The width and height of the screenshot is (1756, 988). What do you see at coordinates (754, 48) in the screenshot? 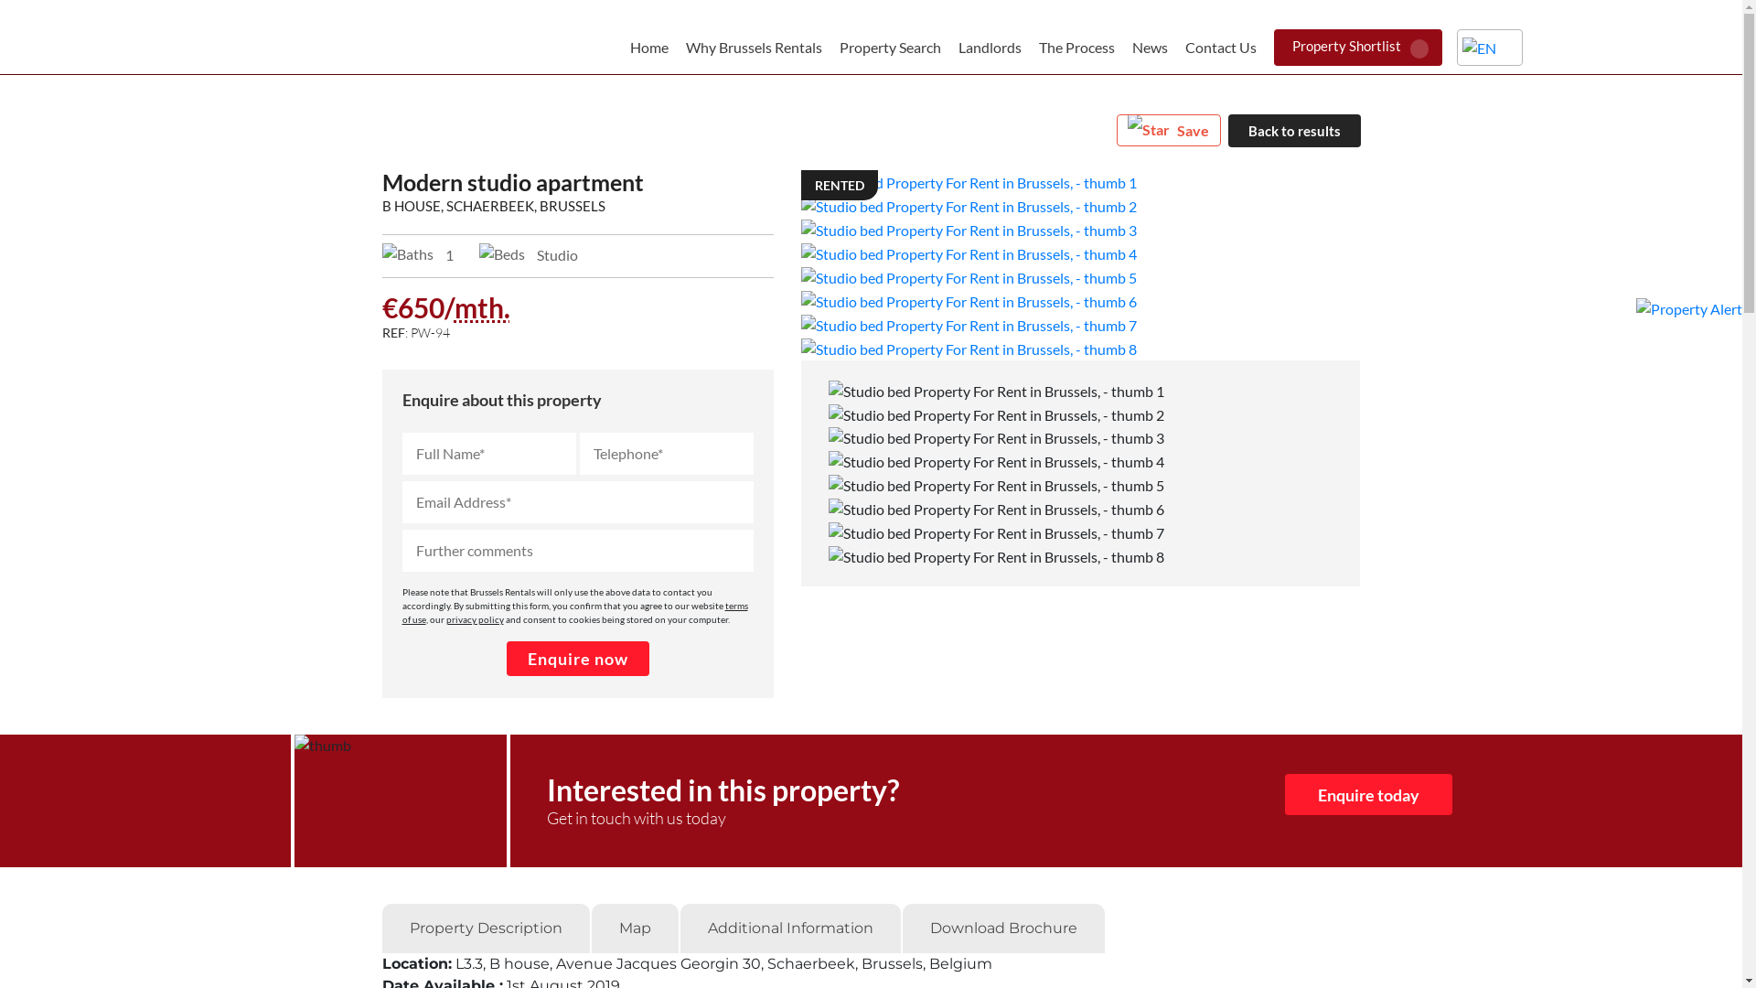
I see `Why Brussels Rentals` at bounding box center [754, 48].